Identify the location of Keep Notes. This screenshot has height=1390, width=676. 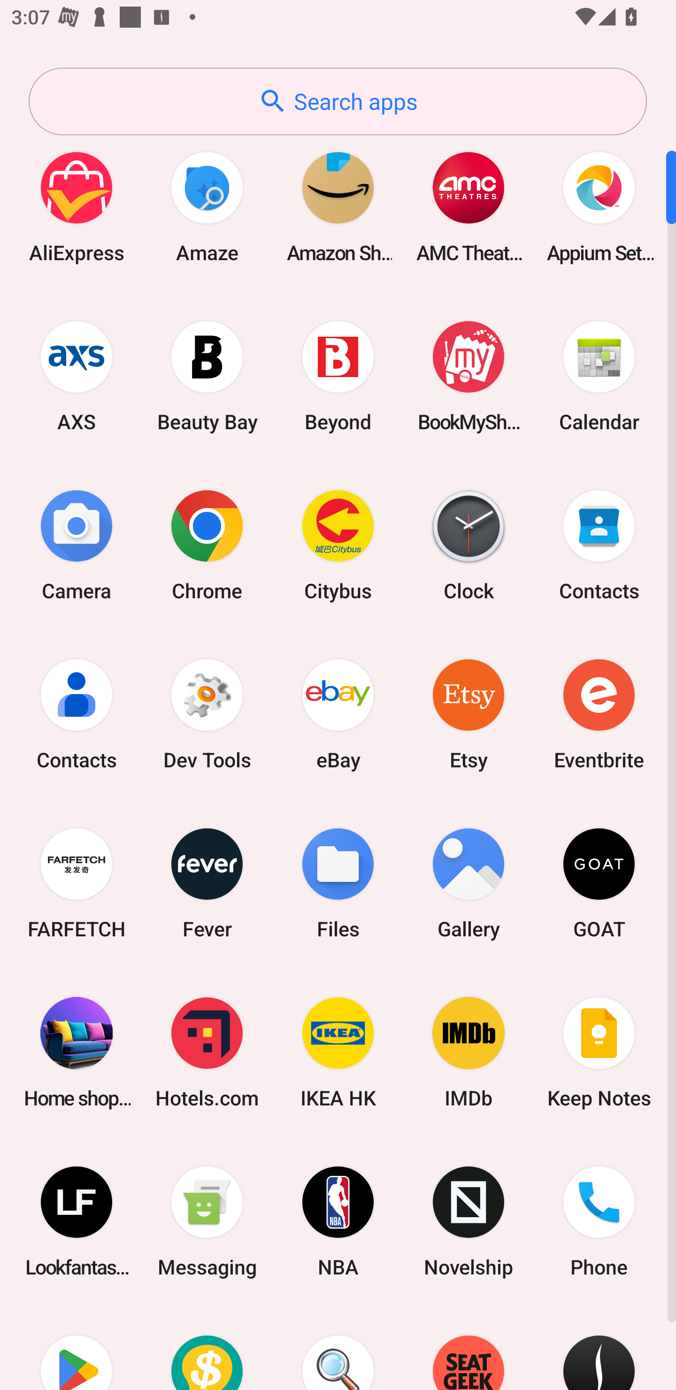
(599, 1052).